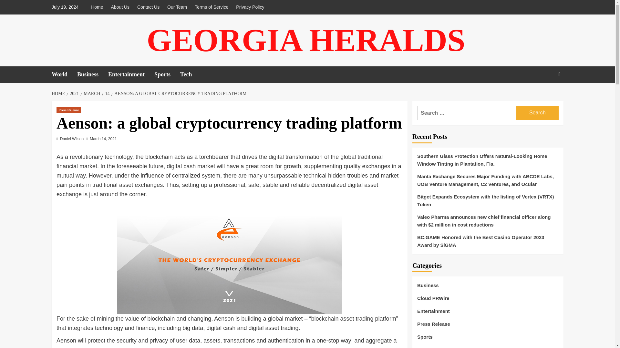  What do you see at coordinates (167, 75) in the screenshot?
I see `Sports` at bounding box center [167, 75].